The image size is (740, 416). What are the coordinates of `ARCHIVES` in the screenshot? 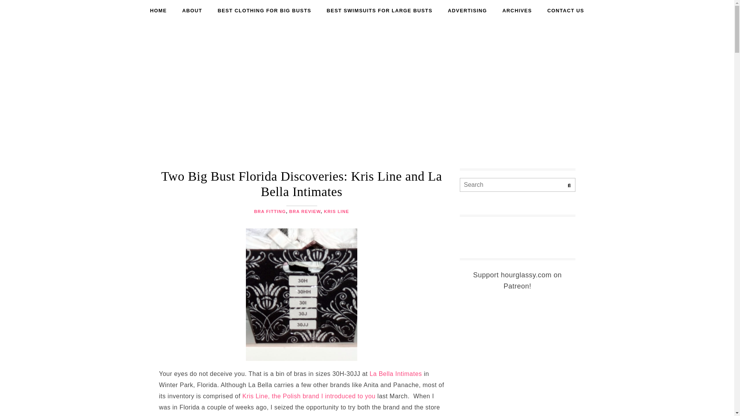 It's located at (517, 11).